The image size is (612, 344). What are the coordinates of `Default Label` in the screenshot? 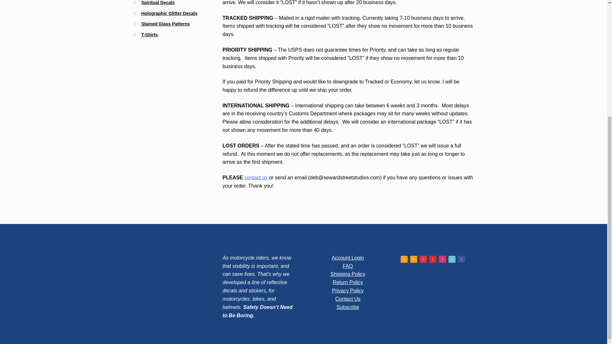 It's located at (433, 259).